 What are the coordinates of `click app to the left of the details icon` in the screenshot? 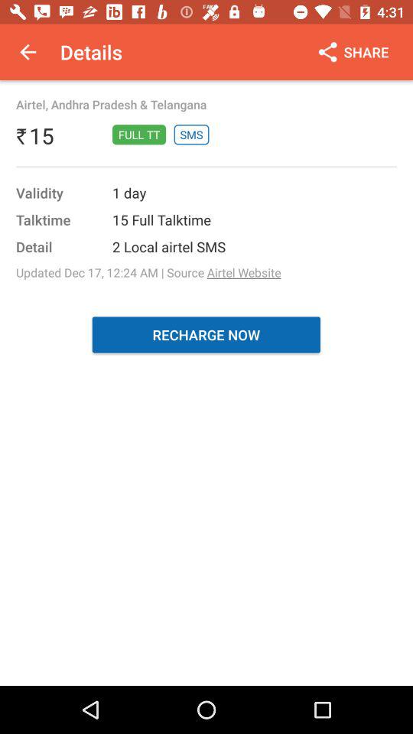 It's located at (28, 52).